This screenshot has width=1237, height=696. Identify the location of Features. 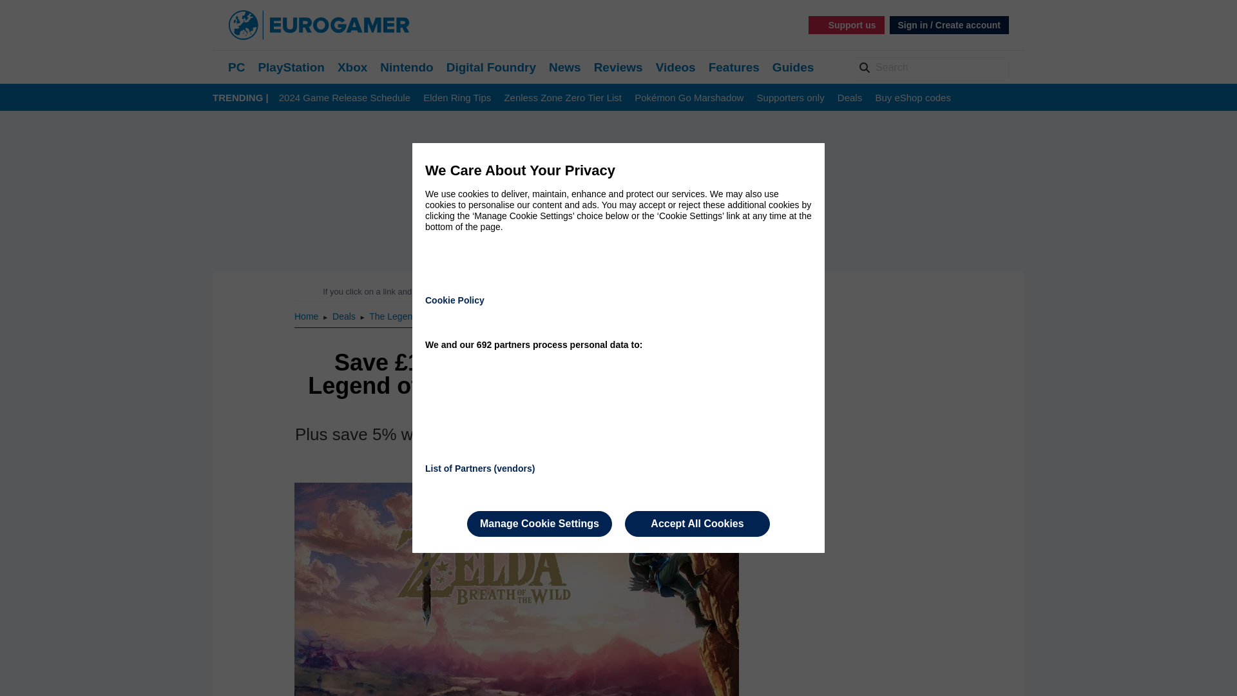
(734, 67).